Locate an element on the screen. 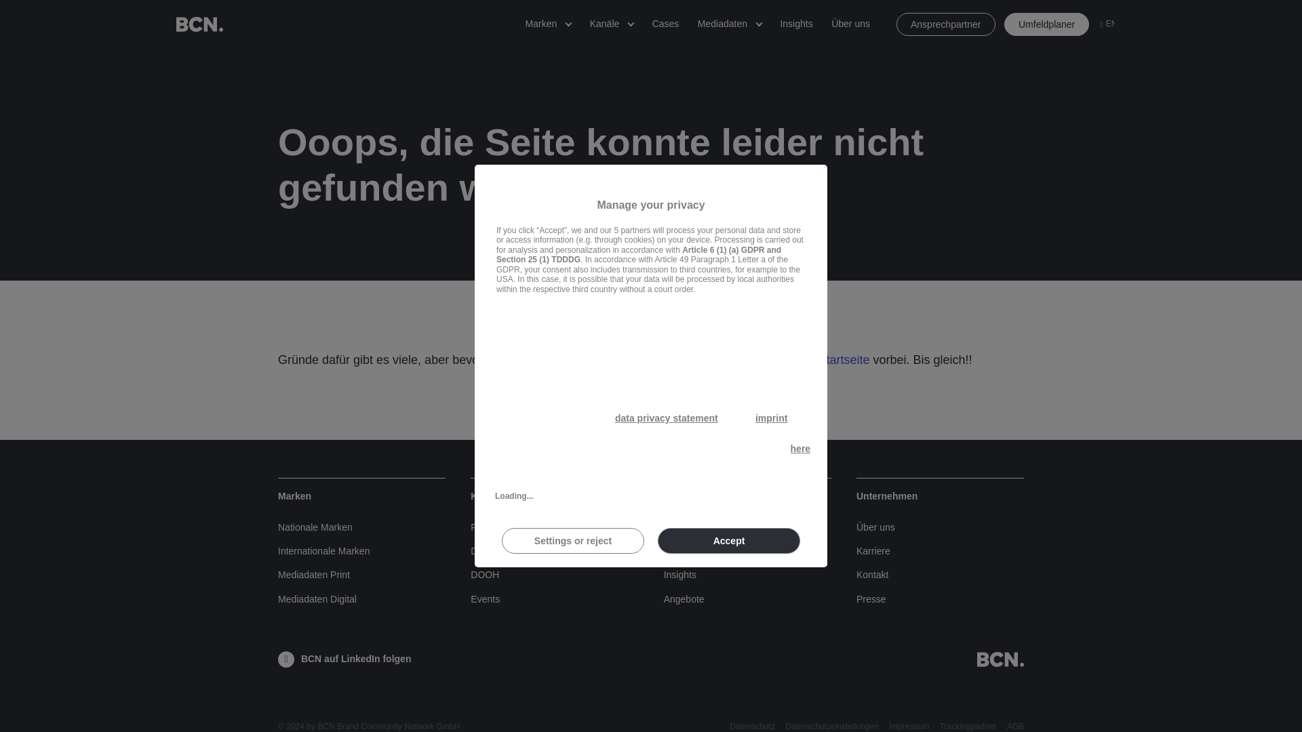  Mediadaten is located at coordinates (722, 24).